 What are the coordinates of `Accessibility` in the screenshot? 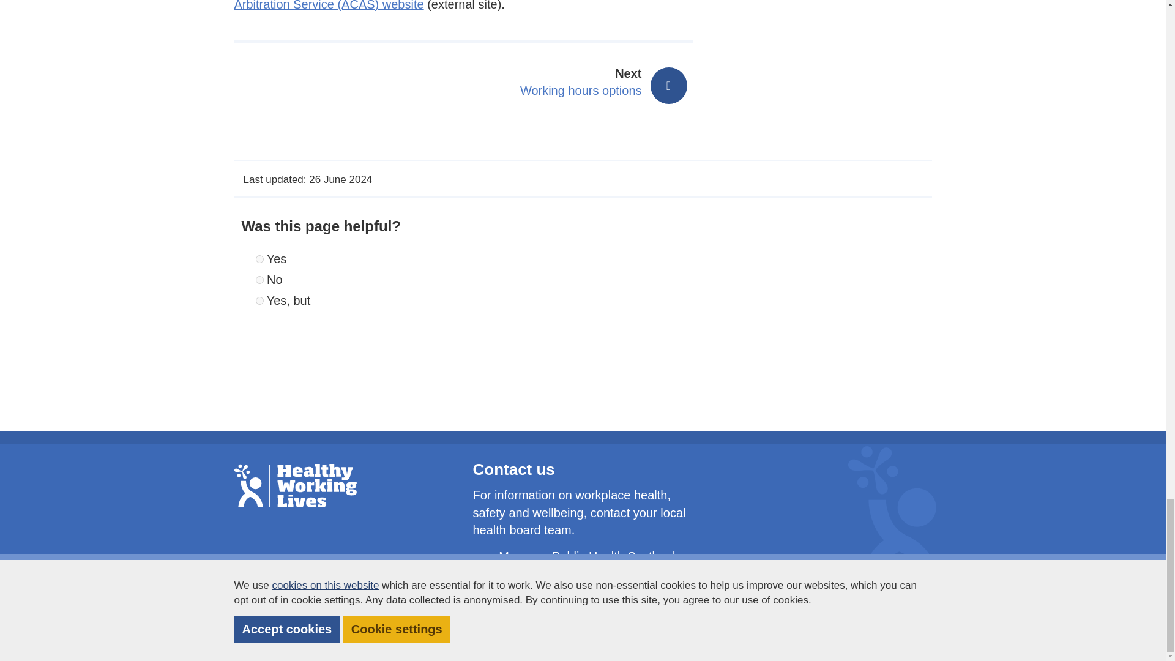 It's located at (586, 556).